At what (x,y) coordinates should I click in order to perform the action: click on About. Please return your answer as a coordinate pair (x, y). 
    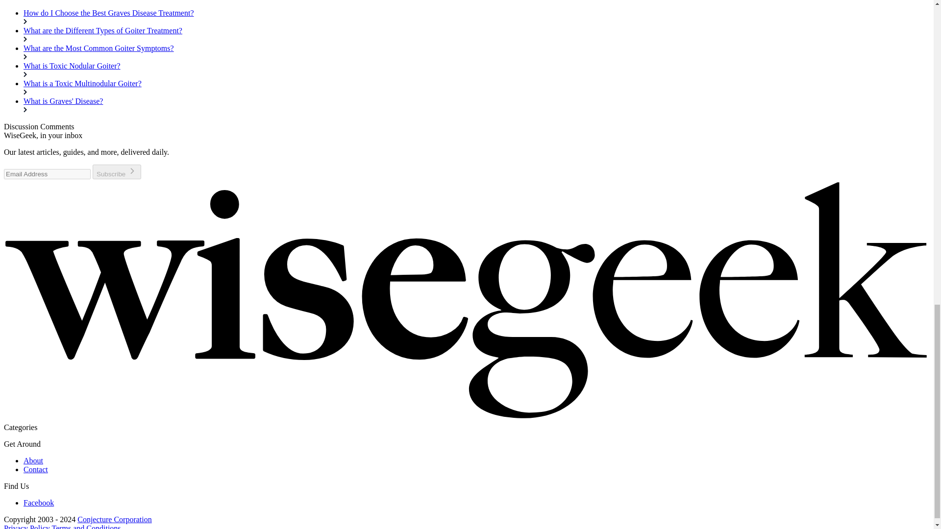
    Looking at the image, I should click on (33, 460).